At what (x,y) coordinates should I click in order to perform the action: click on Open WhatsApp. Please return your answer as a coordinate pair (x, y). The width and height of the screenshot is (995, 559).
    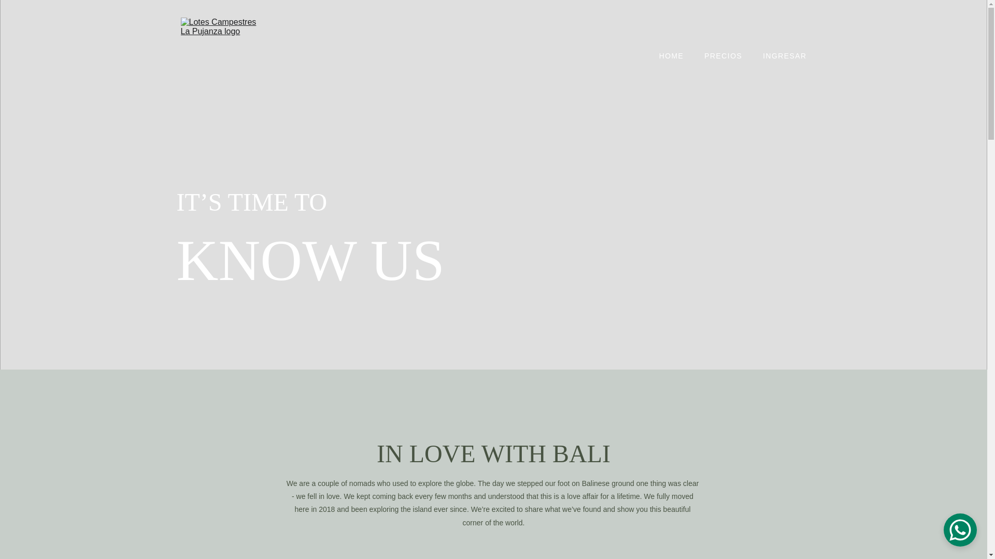
    Looking at the image, I should click on (960, 530).